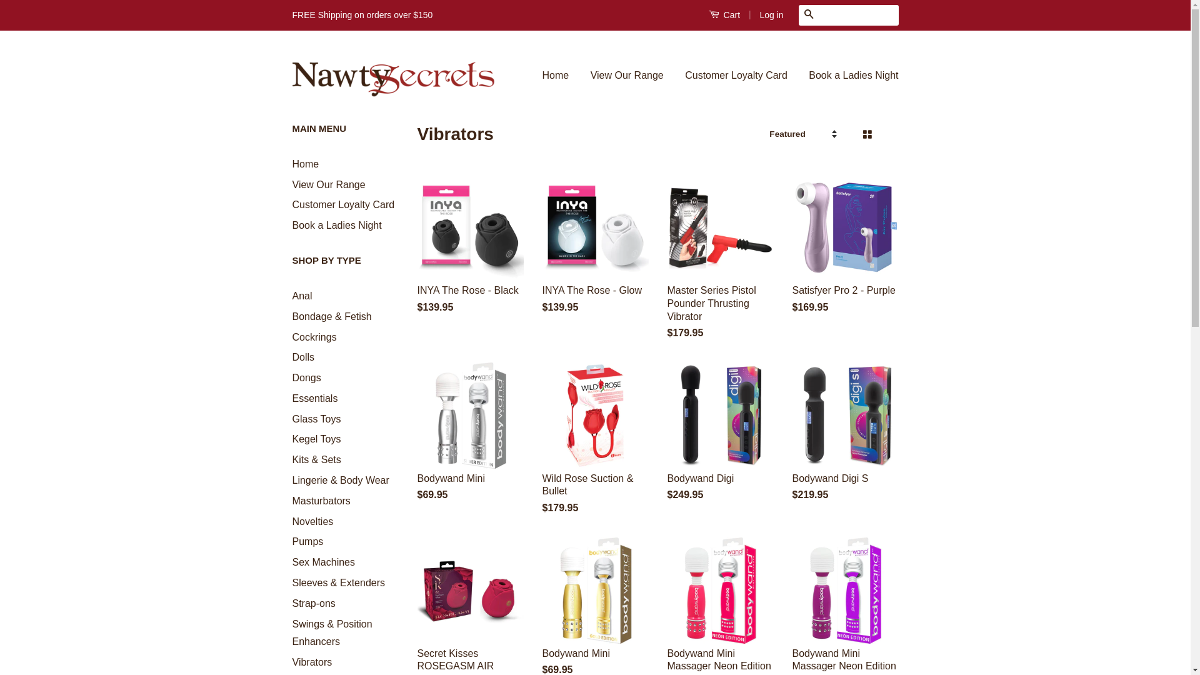 Image resolution: width=1200 pixels, height=675 pixels. Describe the element at coordinates (887, 135) in the screenshot. I see `List View` at that location.